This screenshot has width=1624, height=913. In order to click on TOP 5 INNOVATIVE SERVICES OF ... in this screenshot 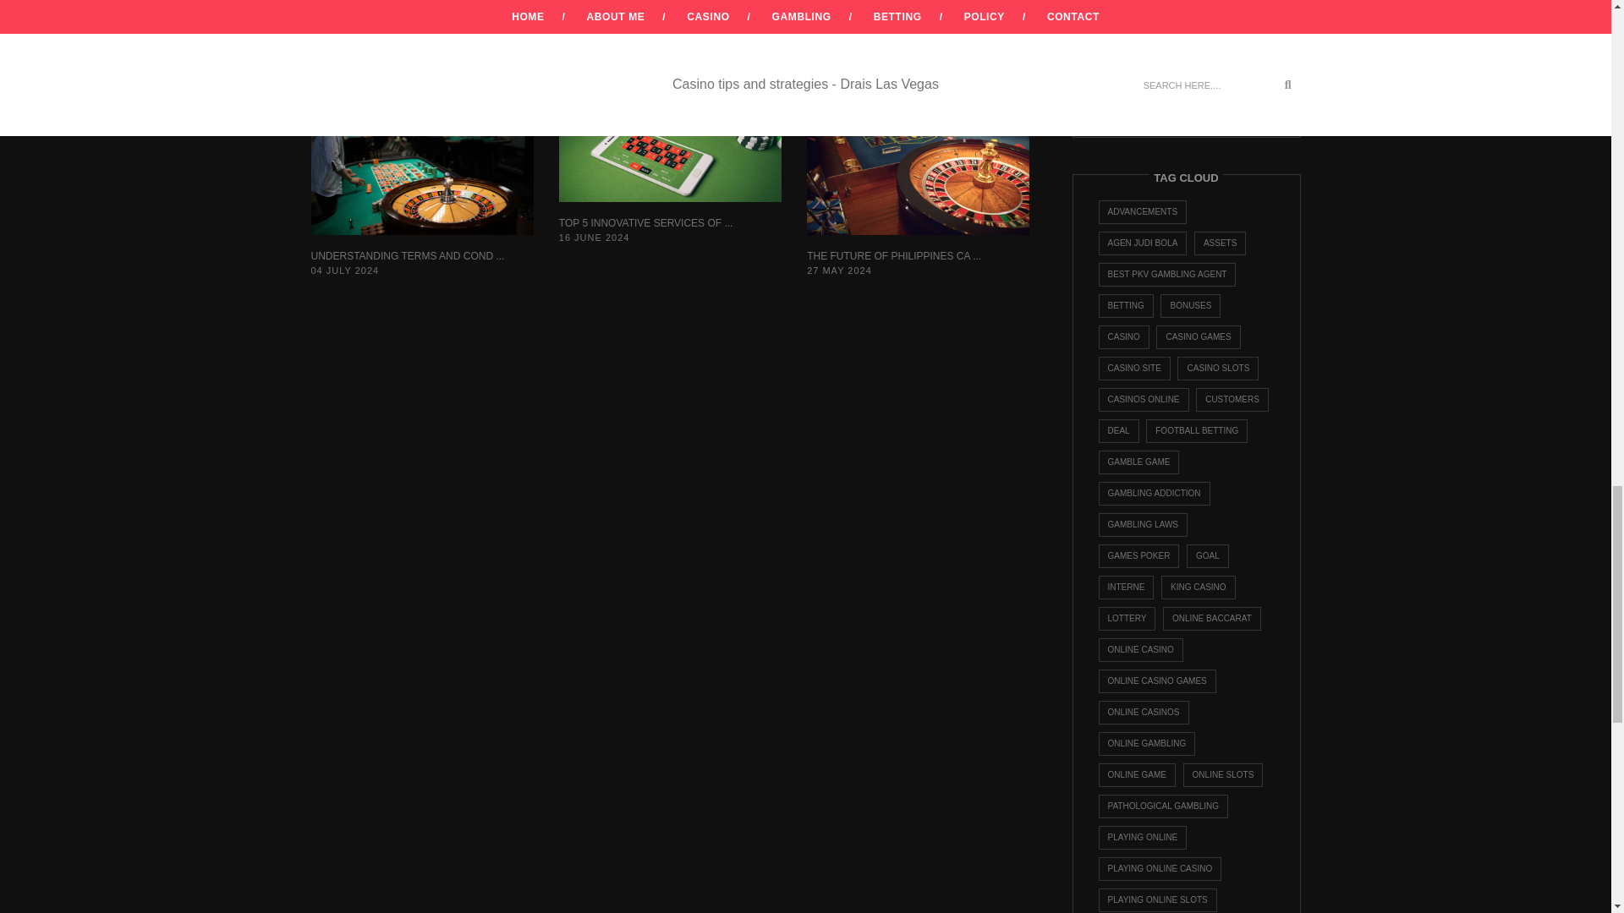, I will do `click(646, 223)`.